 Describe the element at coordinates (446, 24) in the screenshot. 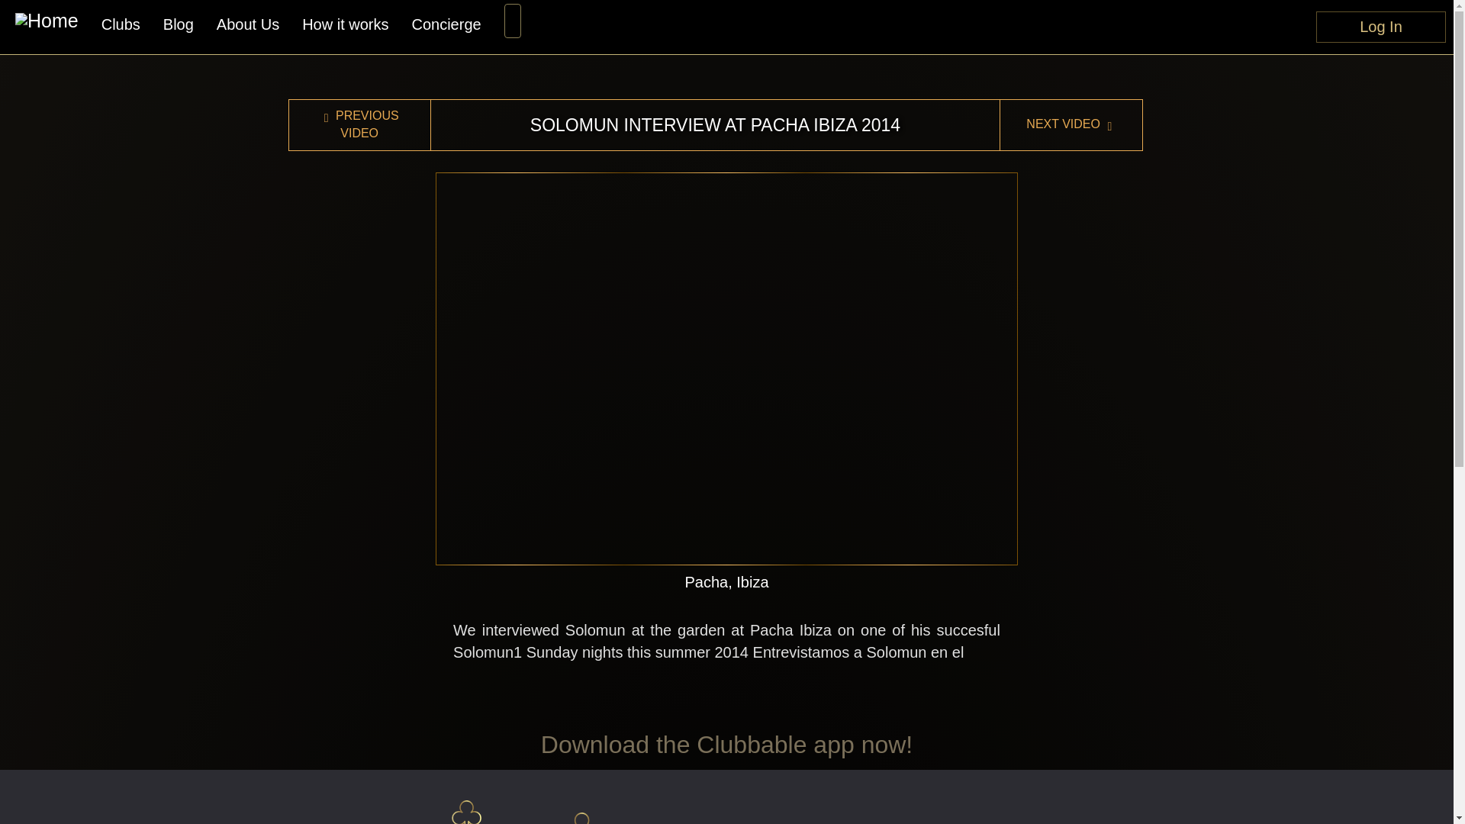

I see `Concierge` at that location.